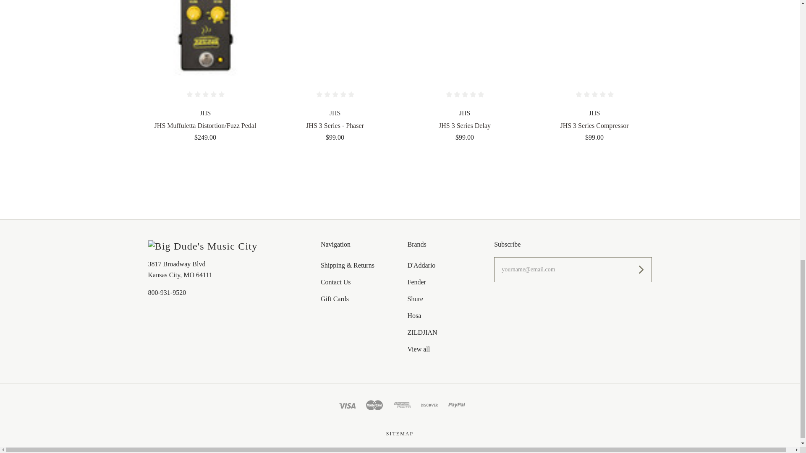 The width and height of the screenshot is (806, 453). I want to click on JHS 3 Series Delay, so click(464, 38).